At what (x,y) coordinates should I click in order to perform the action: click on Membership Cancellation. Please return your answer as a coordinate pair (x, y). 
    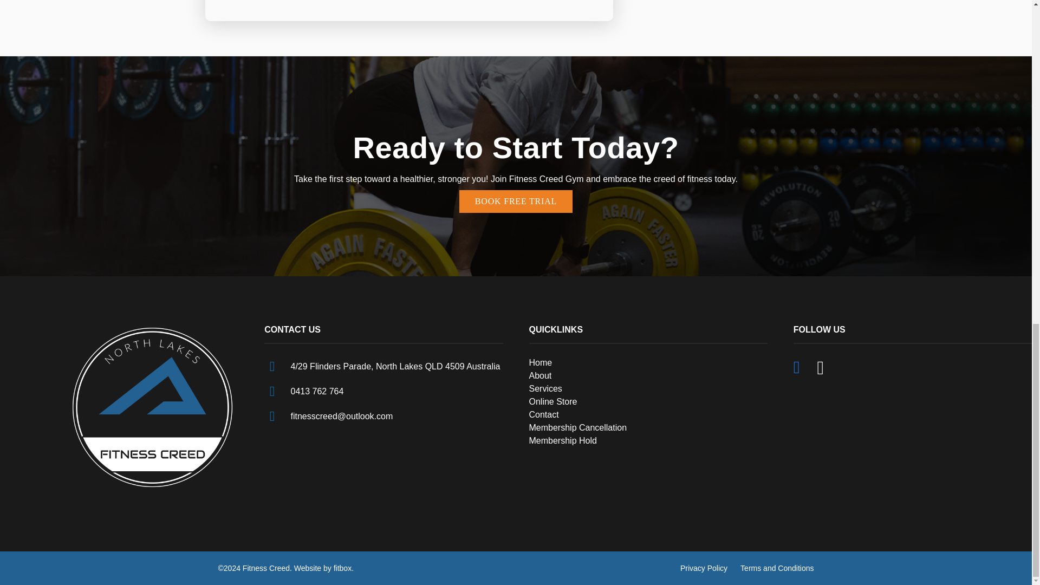
    Looking at the image, I should click on (577, 427).